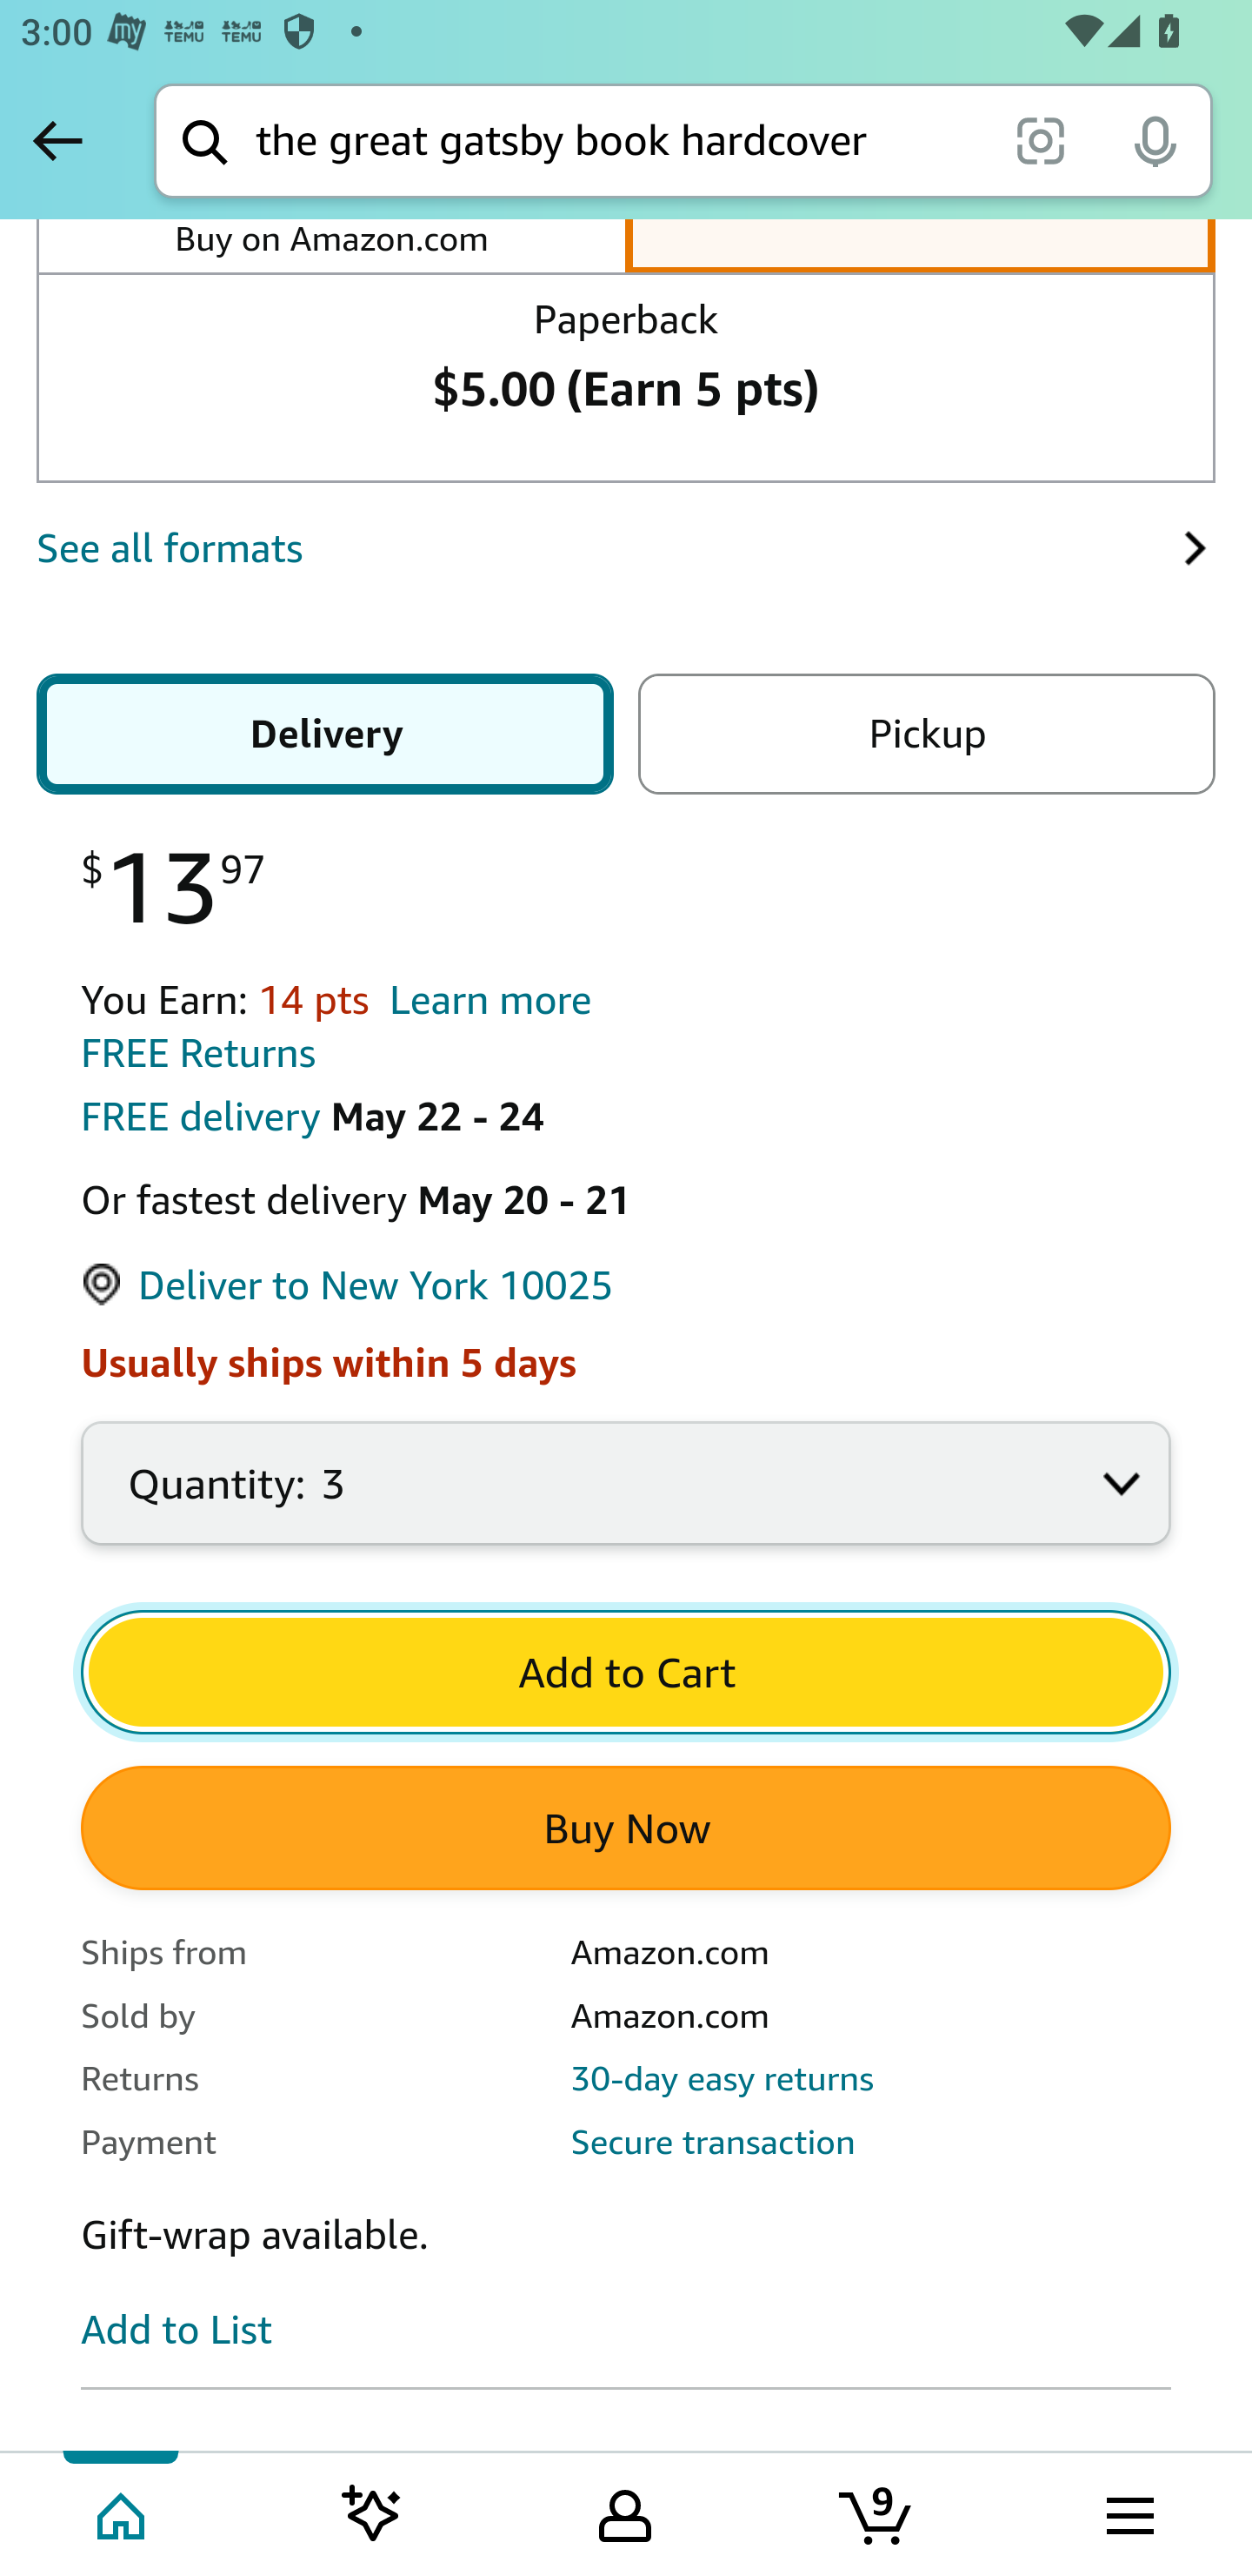 The height and width of the screenshot is (2576, 1252). I want to click on Inspire feed Tab 2 of 5, so click(372, 2512).